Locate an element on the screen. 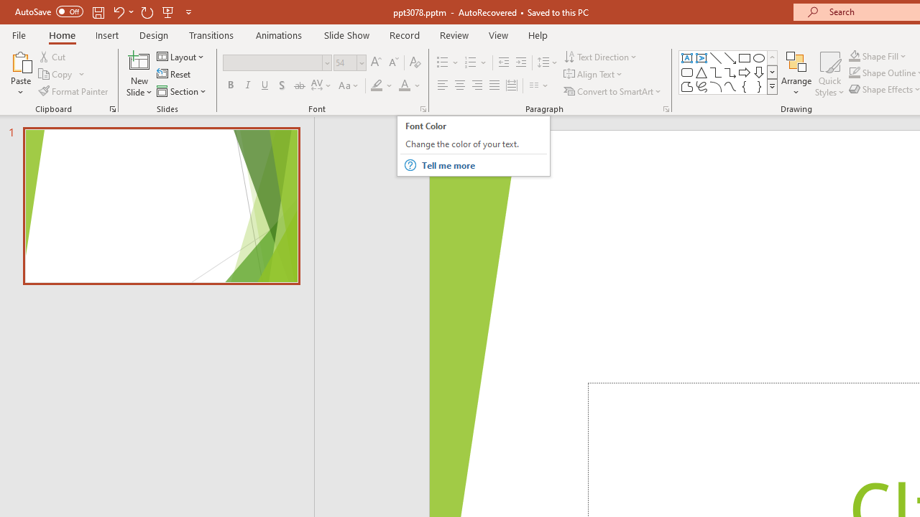  New Slide is located at coordinates (139, 60).